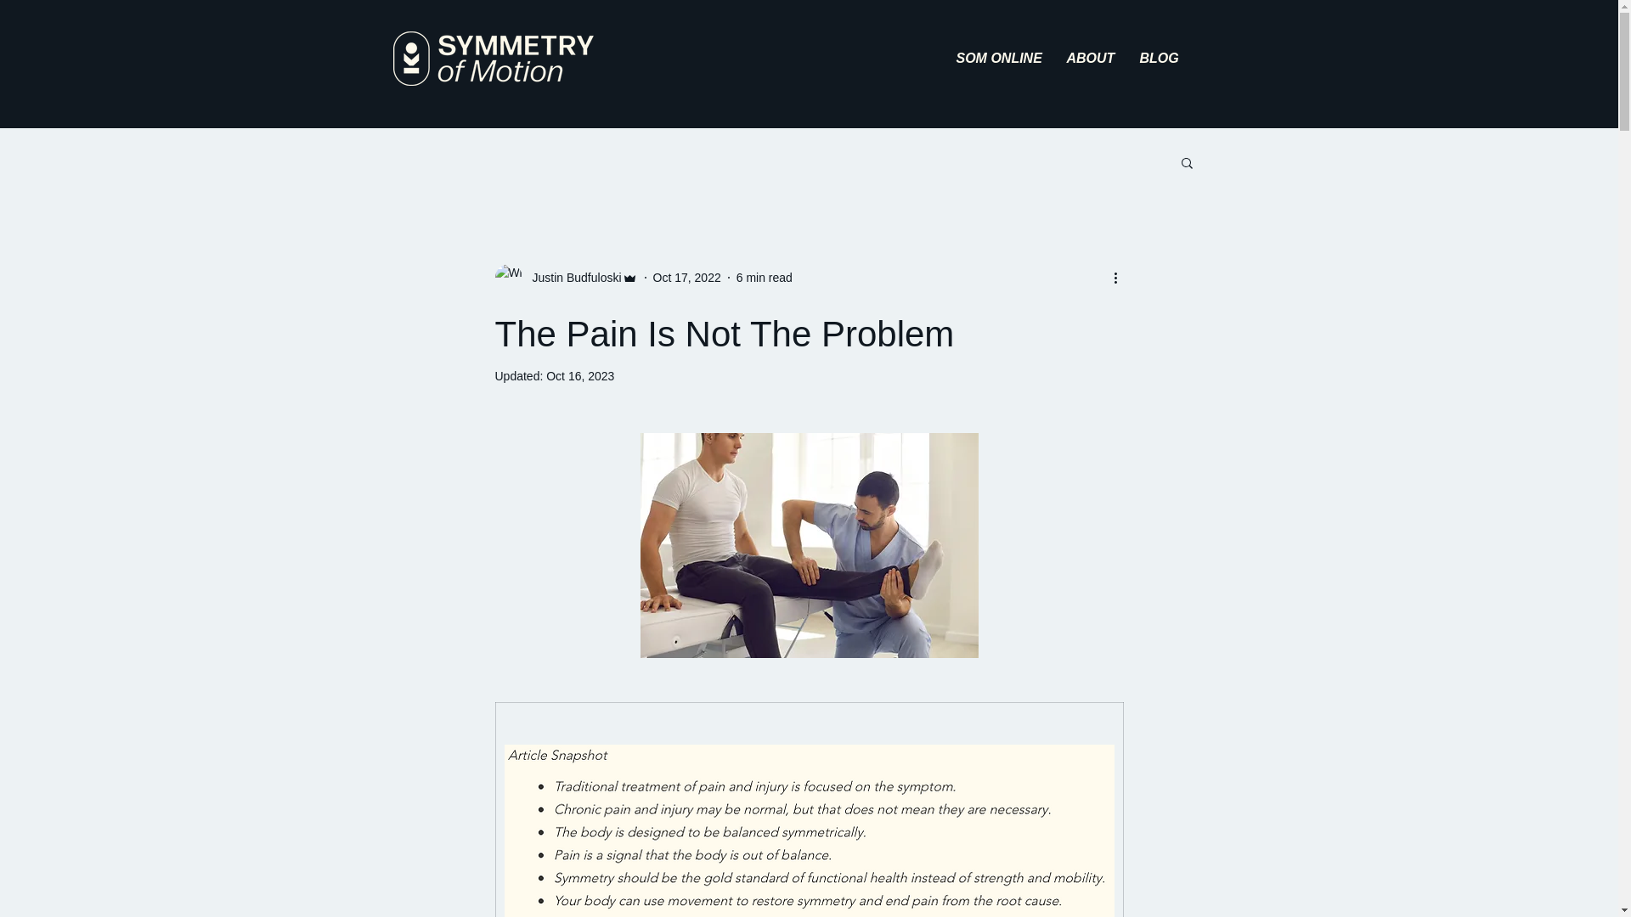 The width and height of the screenshot is (1631, 917). What do you see at coordinates (1157, 58) in the screenshot?
I see `BLOG` at bounding box center [1157, 58].